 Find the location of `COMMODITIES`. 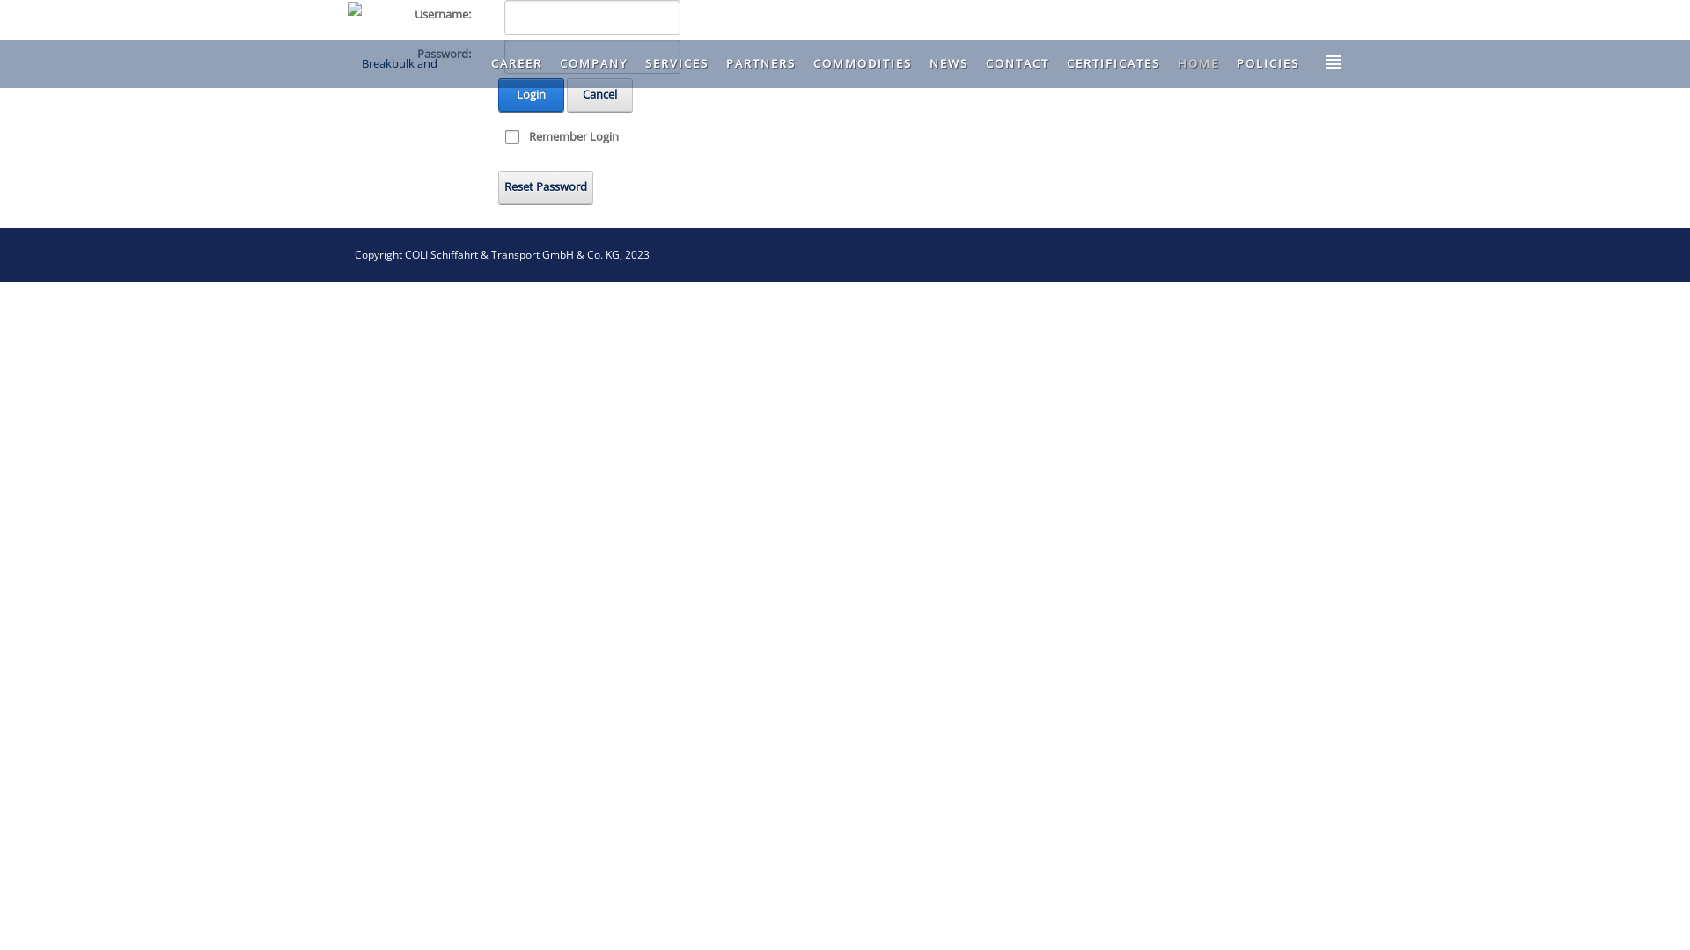

COMMODITIES is located at coordinates (863, 63).